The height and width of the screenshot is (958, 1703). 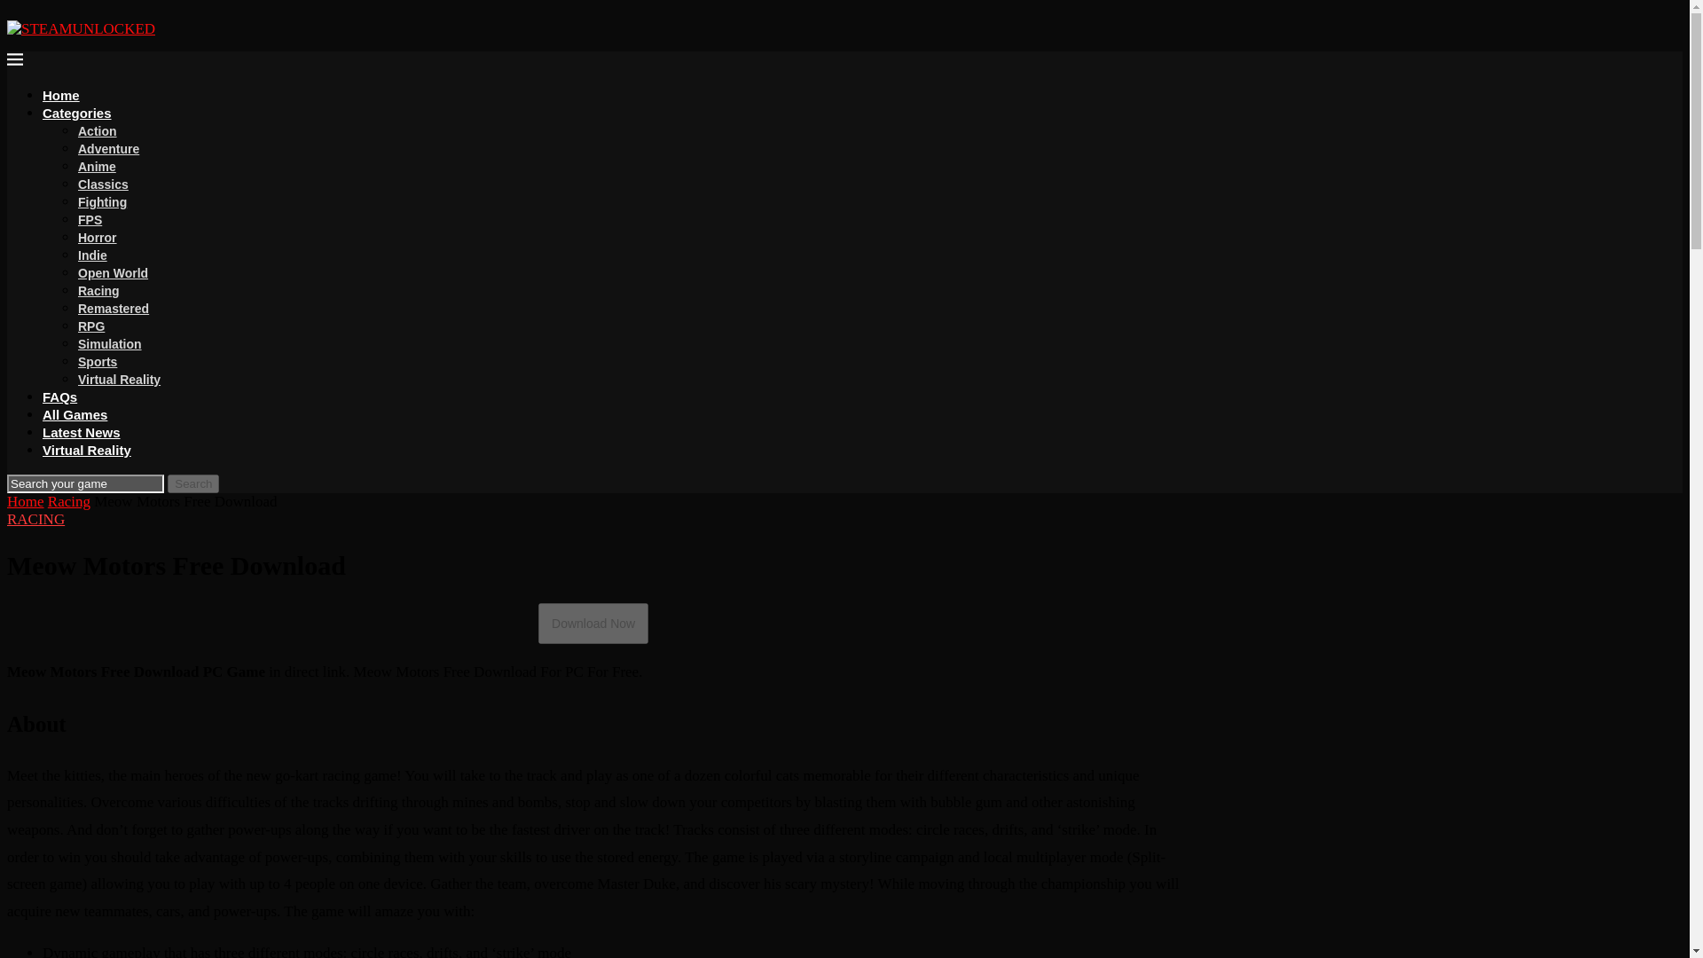 What do you see at coordinates (87, 450) in the screenshot?
I see `Virtual Reality` at bounding box center [87, 450].